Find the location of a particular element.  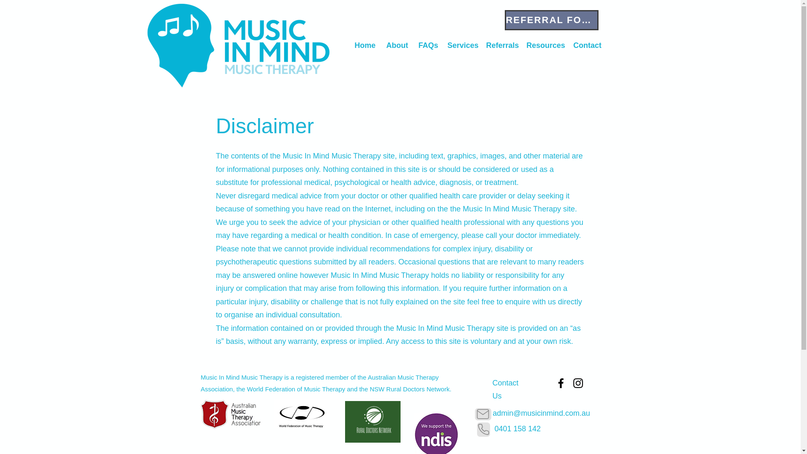

Home is located at coordinates (365, 45).